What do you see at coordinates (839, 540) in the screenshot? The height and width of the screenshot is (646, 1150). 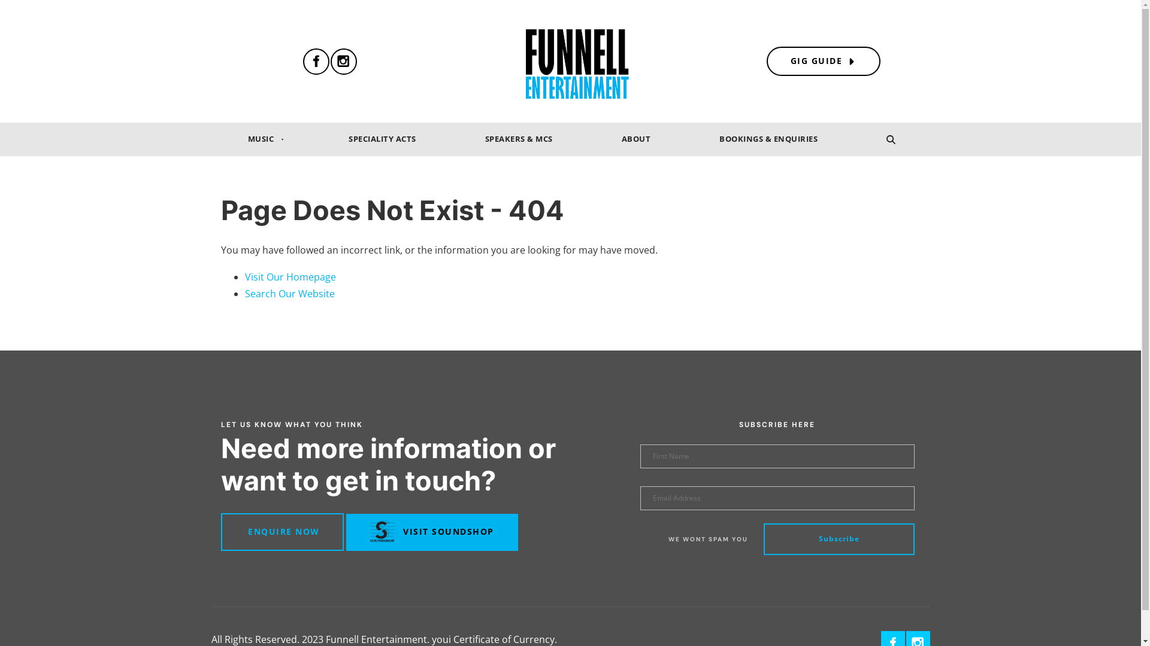 I see `Subscribe` at bounding box center [839, 540].